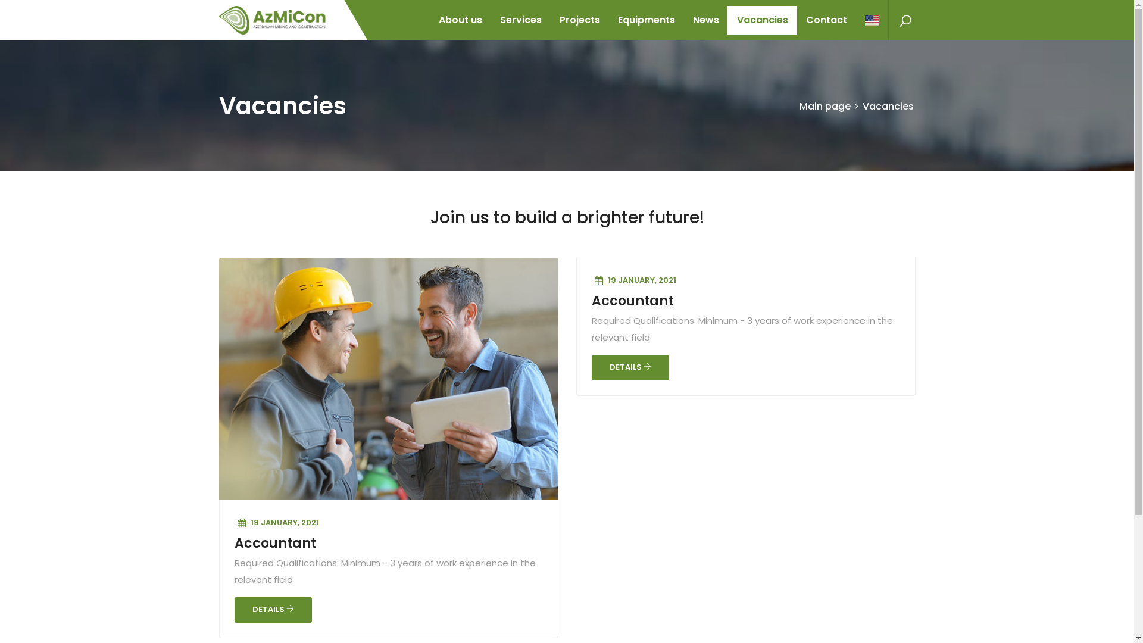 The width and height of the screenshot is (1143, 643). I want to click on DETAILS, so click(273, 610).